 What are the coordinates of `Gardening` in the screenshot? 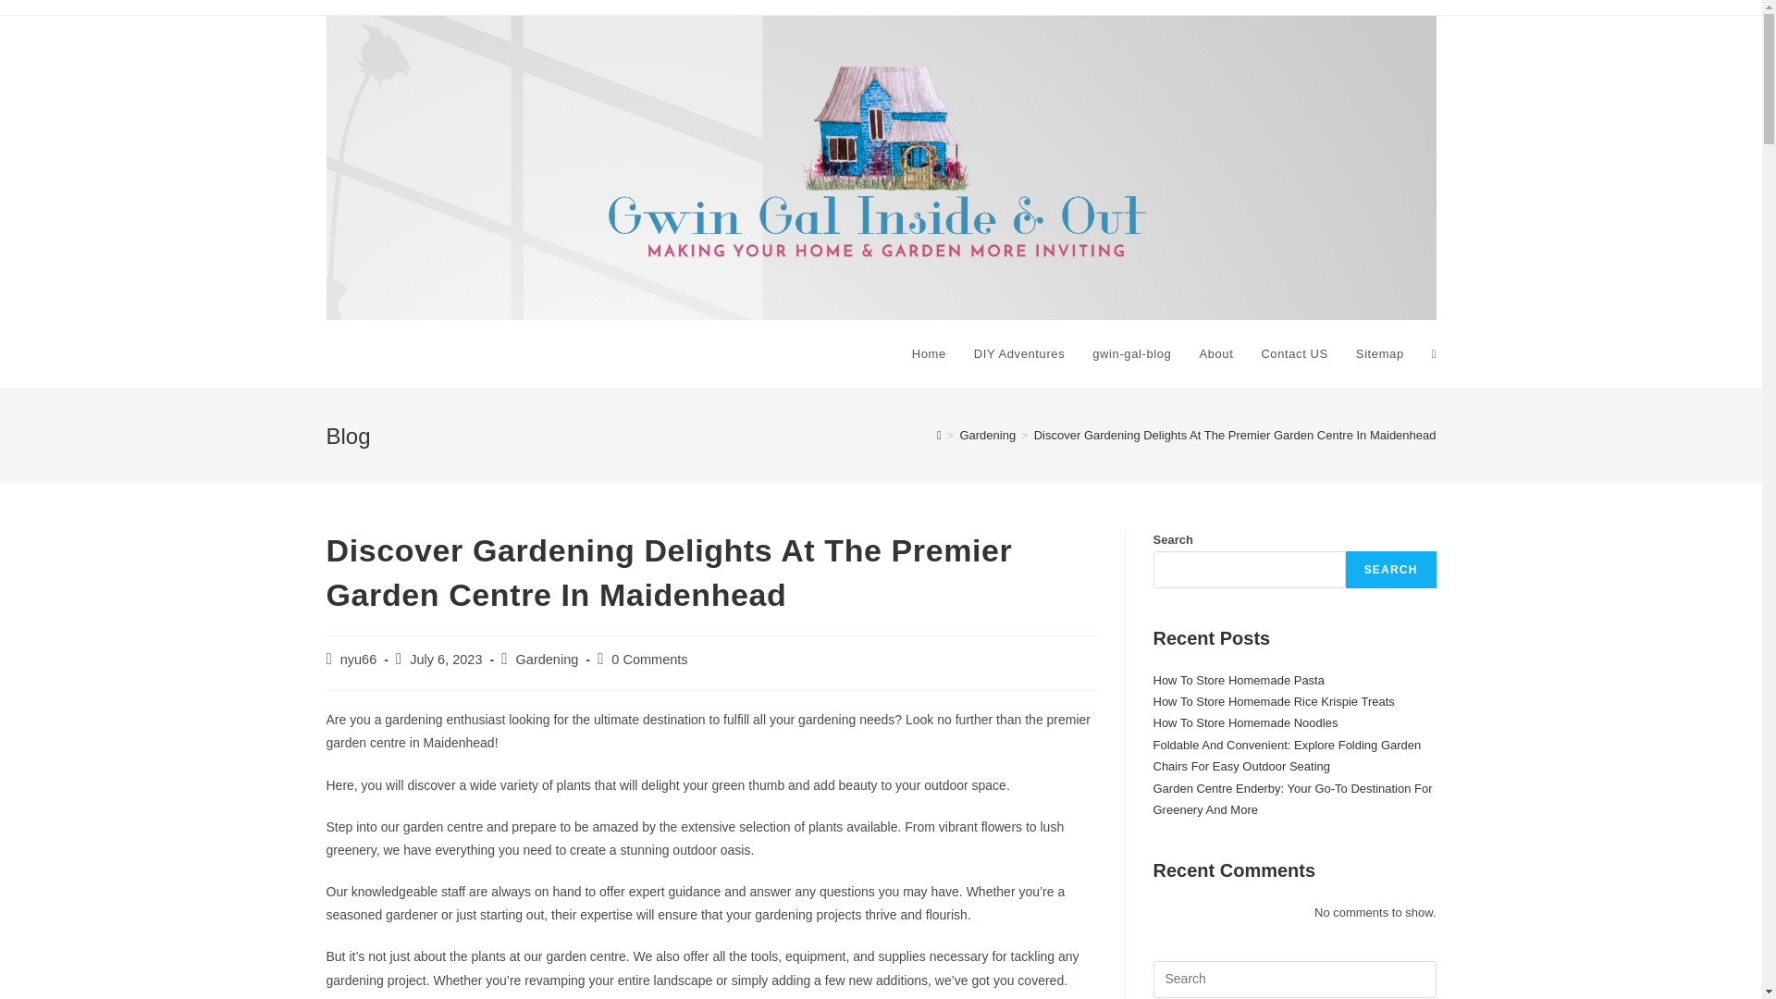 It's located at (987, 435).